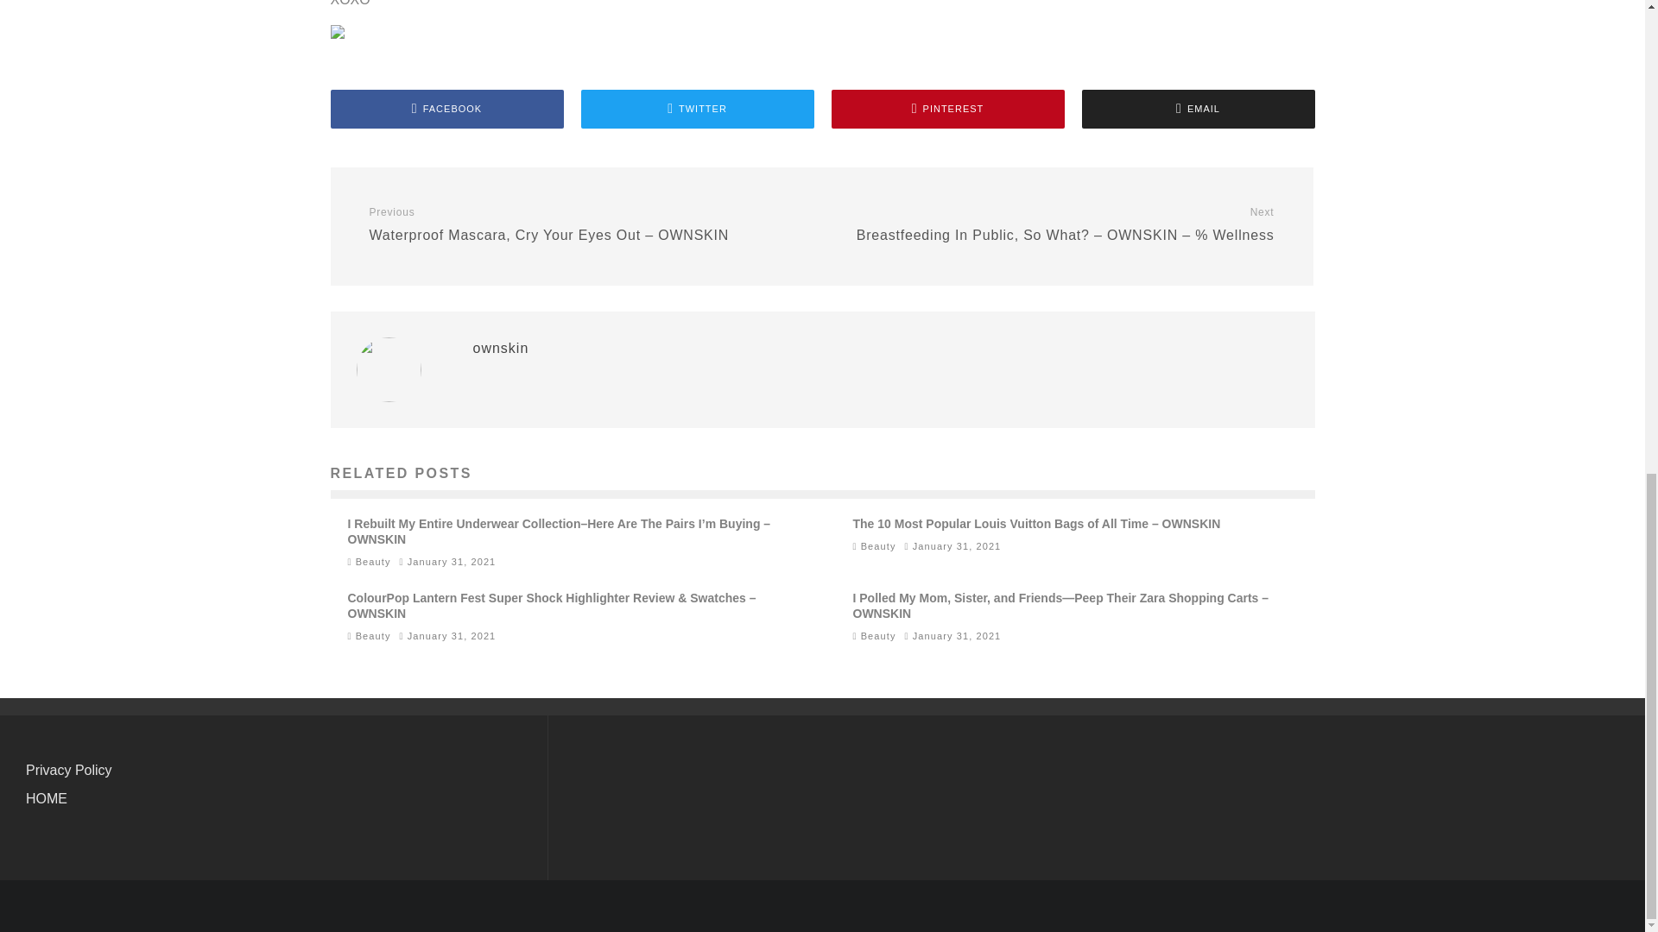  I want to click on Beauty, so click(373, 561).